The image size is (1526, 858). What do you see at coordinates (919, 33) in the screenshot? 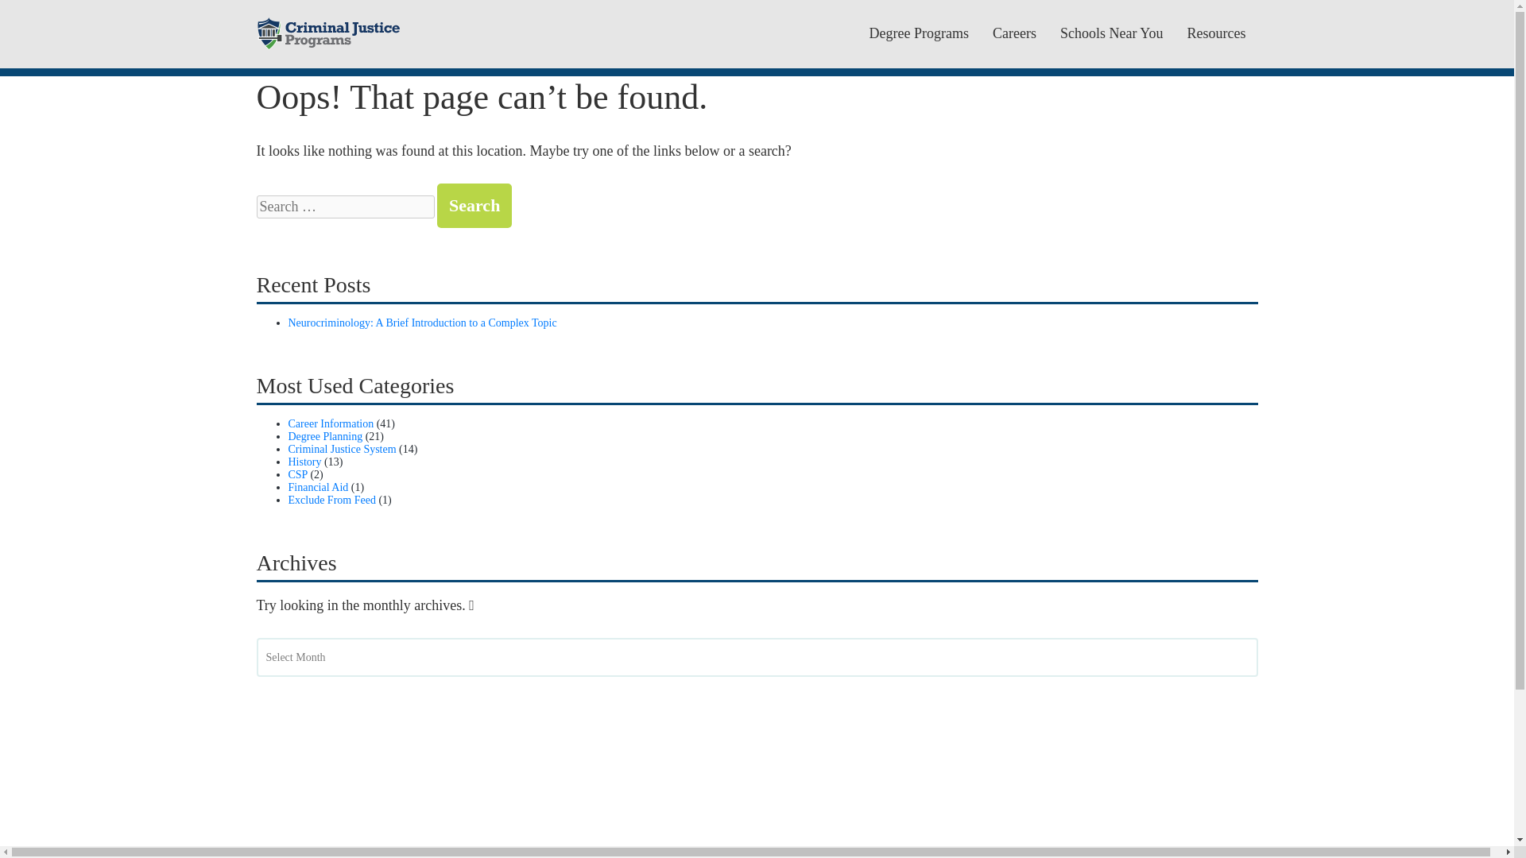
I see `Degree Programs` at bounding box center [919, 33].